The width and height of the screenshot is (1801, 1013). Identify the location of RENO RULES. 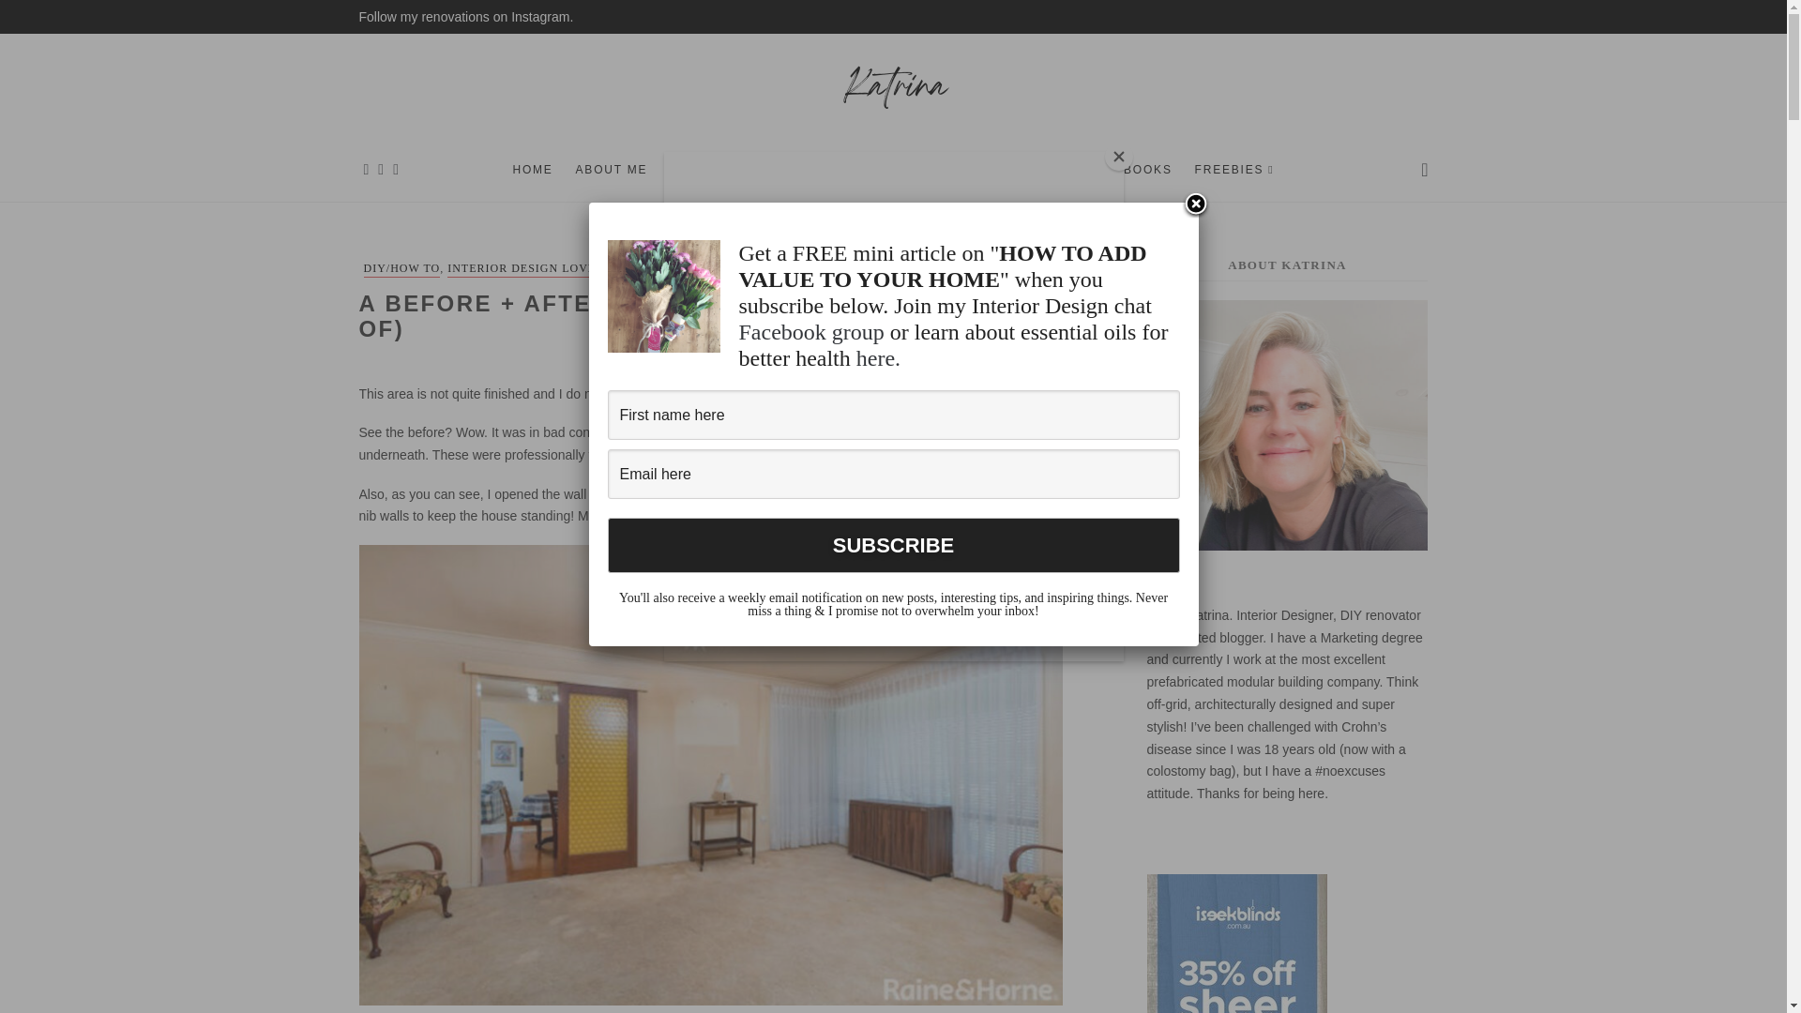
(643, 268).